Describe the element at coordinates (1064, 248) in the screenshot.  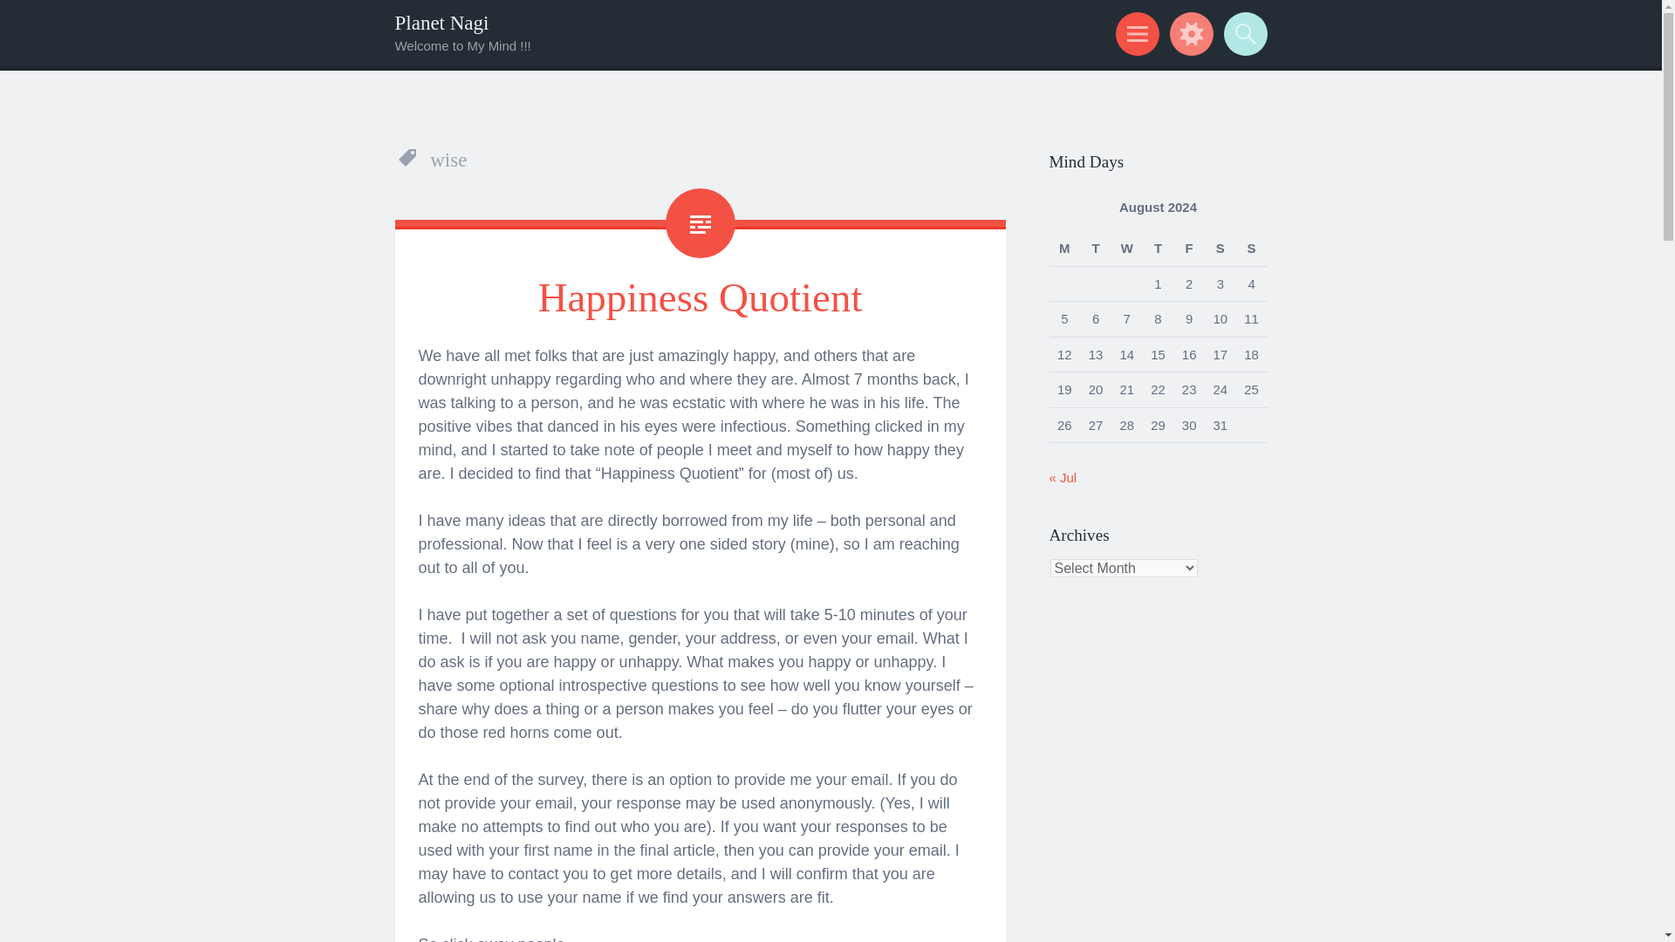
I see `Monday` at that location.